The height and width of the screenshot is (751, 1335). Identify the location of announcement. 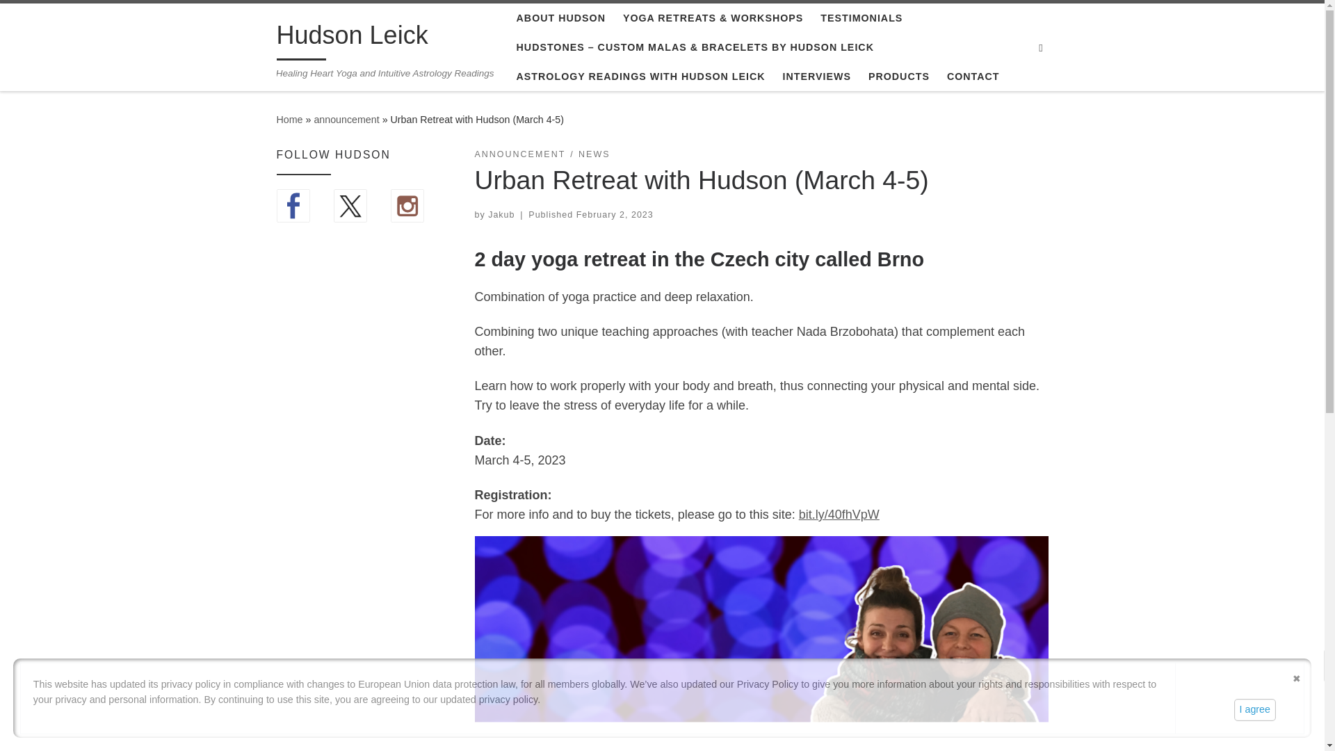
(346, 120).